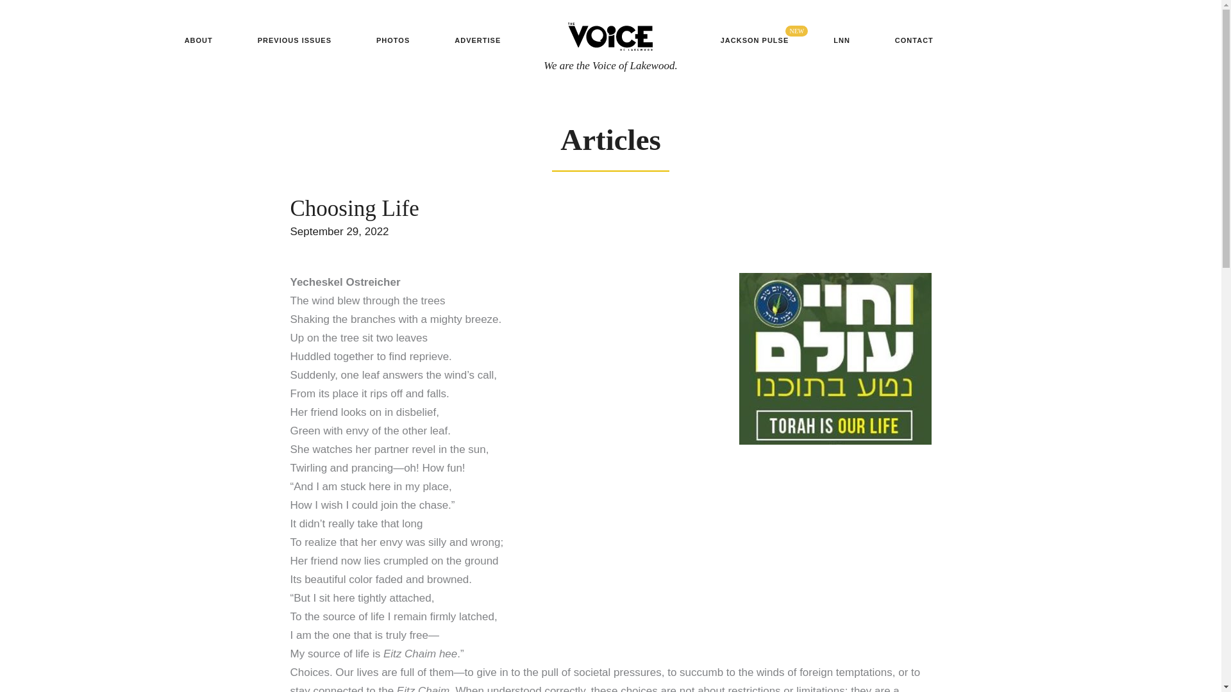 The width and height of the screenshot is (1231, 692). I want to click on ABOUT, so click(199, 40).